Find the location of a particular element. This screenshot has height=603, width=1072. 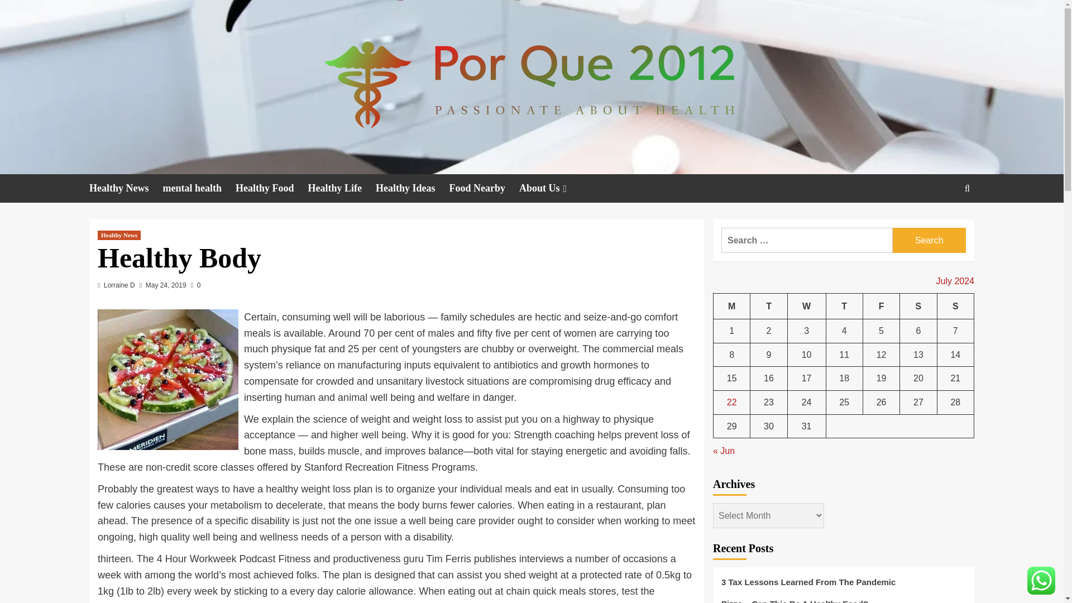

Healthy News is located at coordinates (126, 188).